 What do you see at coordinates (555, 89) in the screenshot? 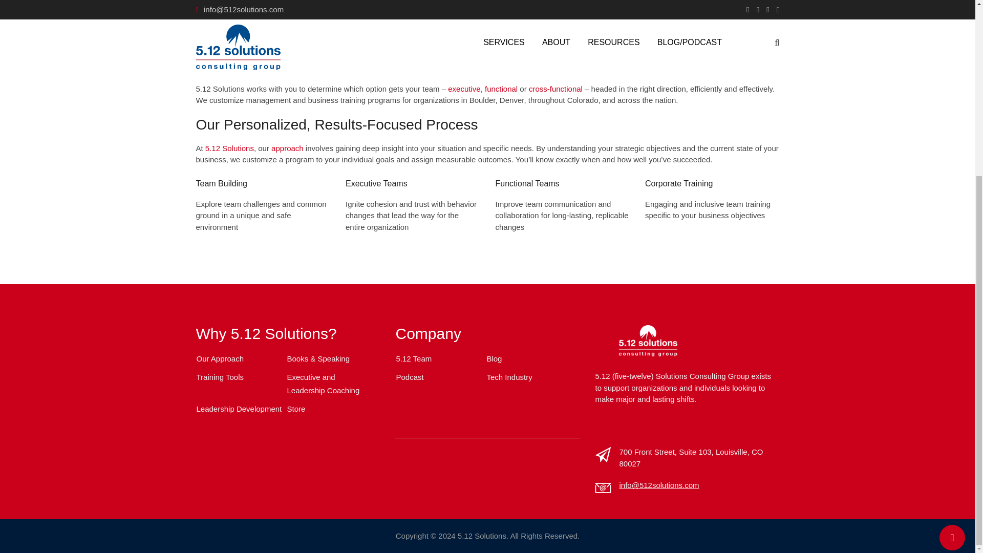
I see `cross-functional` at bounding box center [555, 89].